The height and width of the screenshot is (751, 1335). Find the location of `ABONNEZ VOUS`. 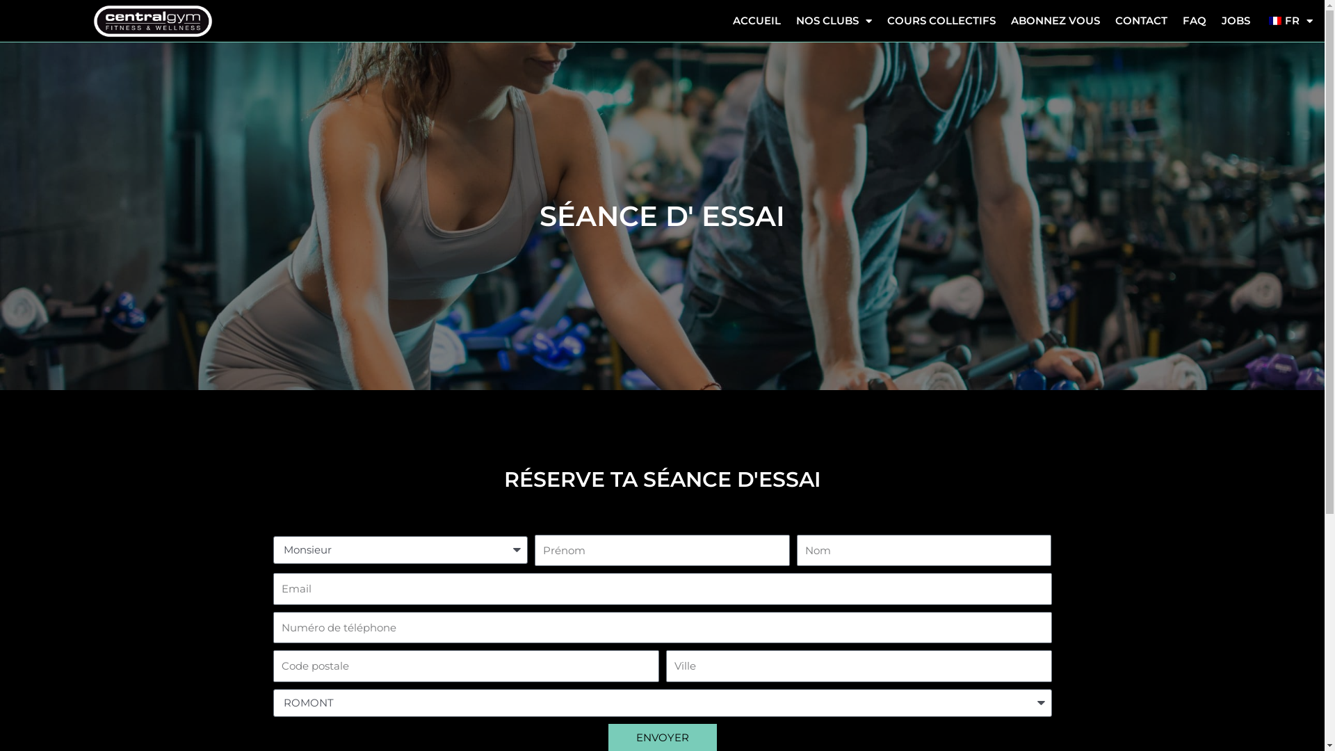

ABONNEZ VOUS is located at coordinates (1055, 21).